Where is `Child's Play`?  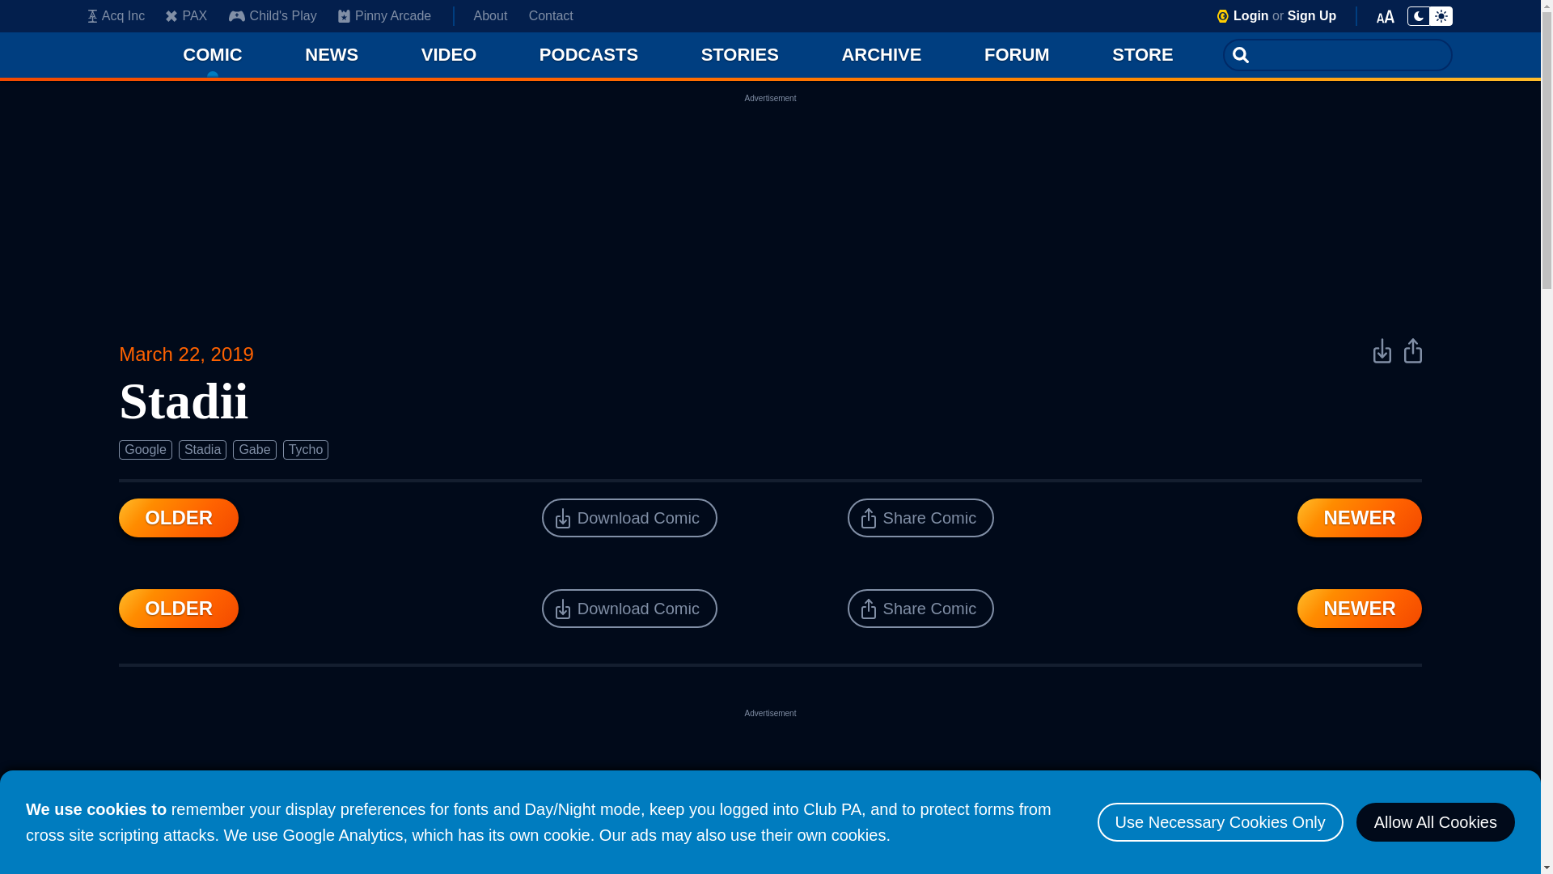 Child's Play is located at coordinates (272, 16).